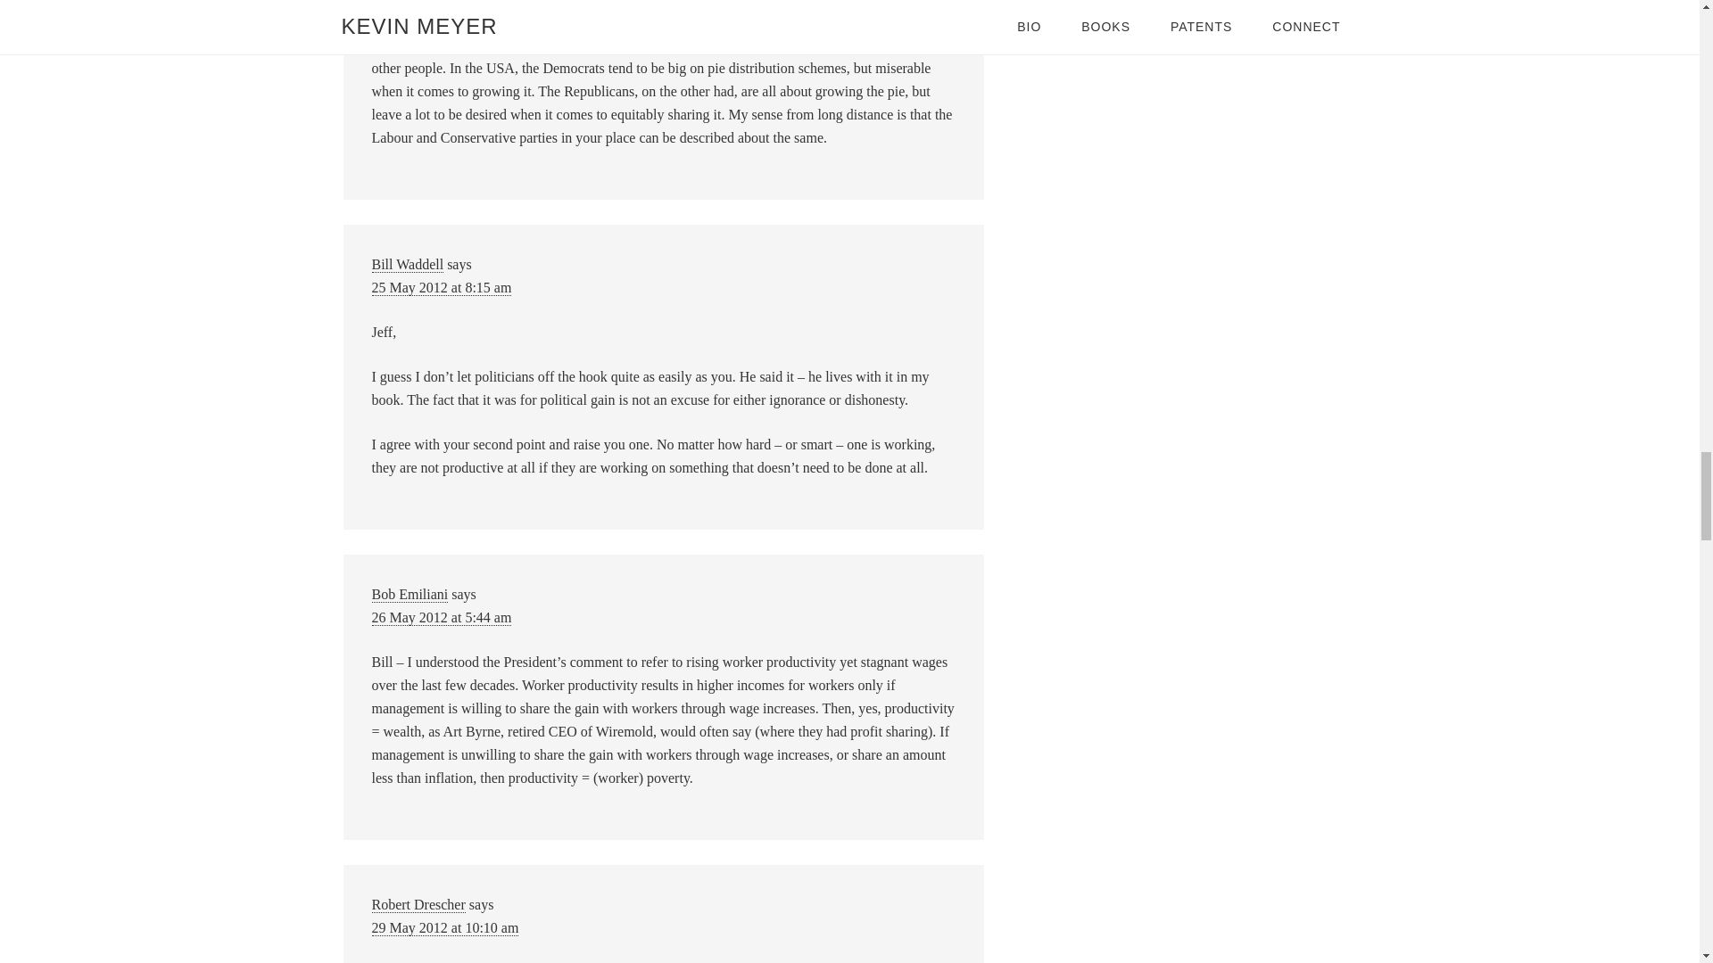 This screenshot has width=1713, height=963. What do you see at coordinates (407, 264) in the screenshot?
I see `Bill Waddell` at bounding box center [407, 264].